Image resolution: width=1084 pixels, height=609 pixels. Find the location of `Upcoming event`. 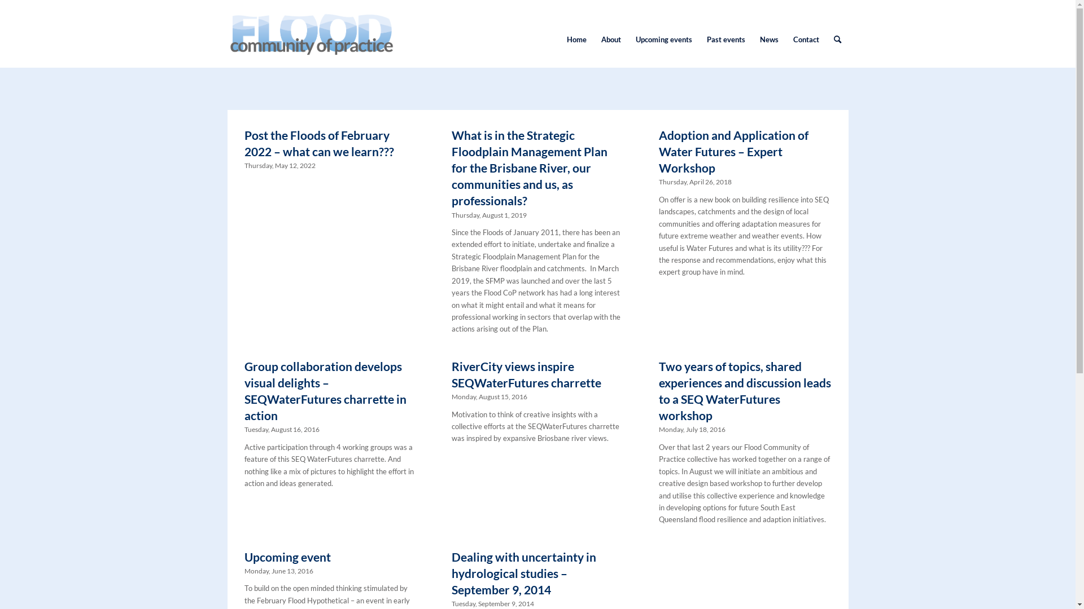

Upcoming event is located at coordinates (287, 557).